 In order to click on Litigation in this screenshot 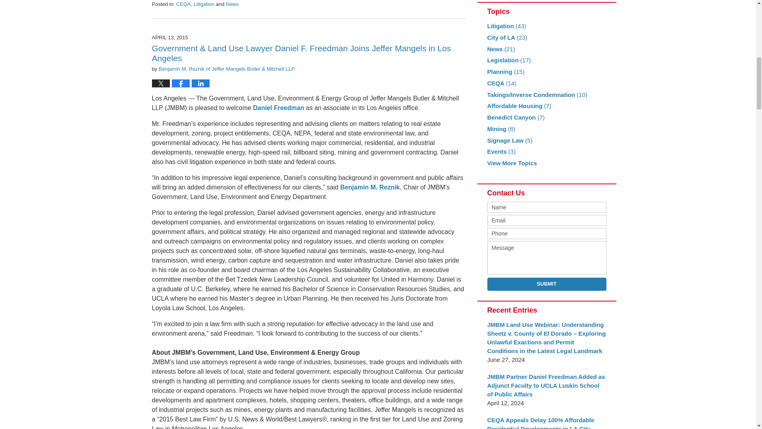, I will do `click(204, 4)`.